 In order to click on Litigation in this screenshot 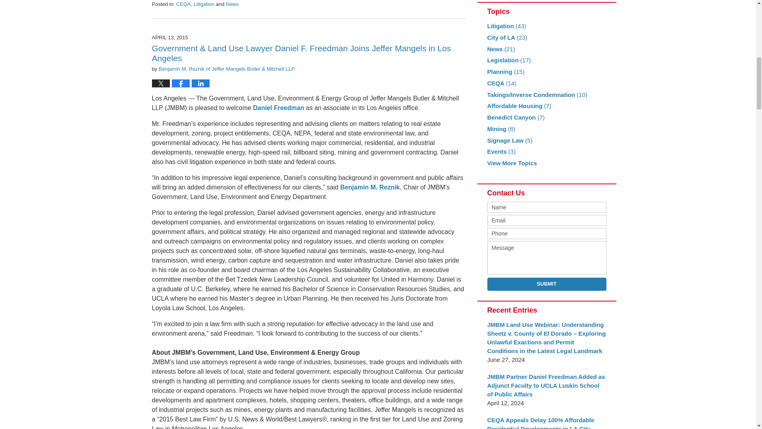, I will do `click(204, 4)`.